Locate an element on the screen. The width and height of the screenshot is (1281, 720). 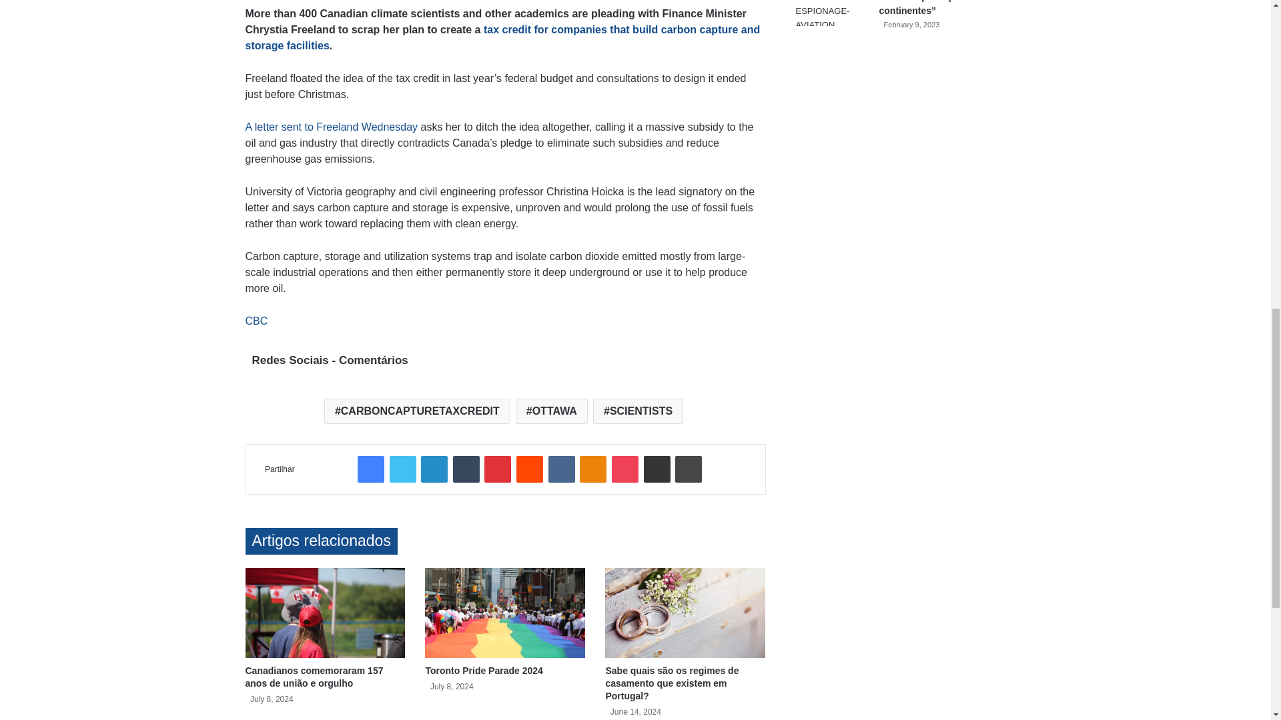
Imprimir is located at coordinates (689, 469).